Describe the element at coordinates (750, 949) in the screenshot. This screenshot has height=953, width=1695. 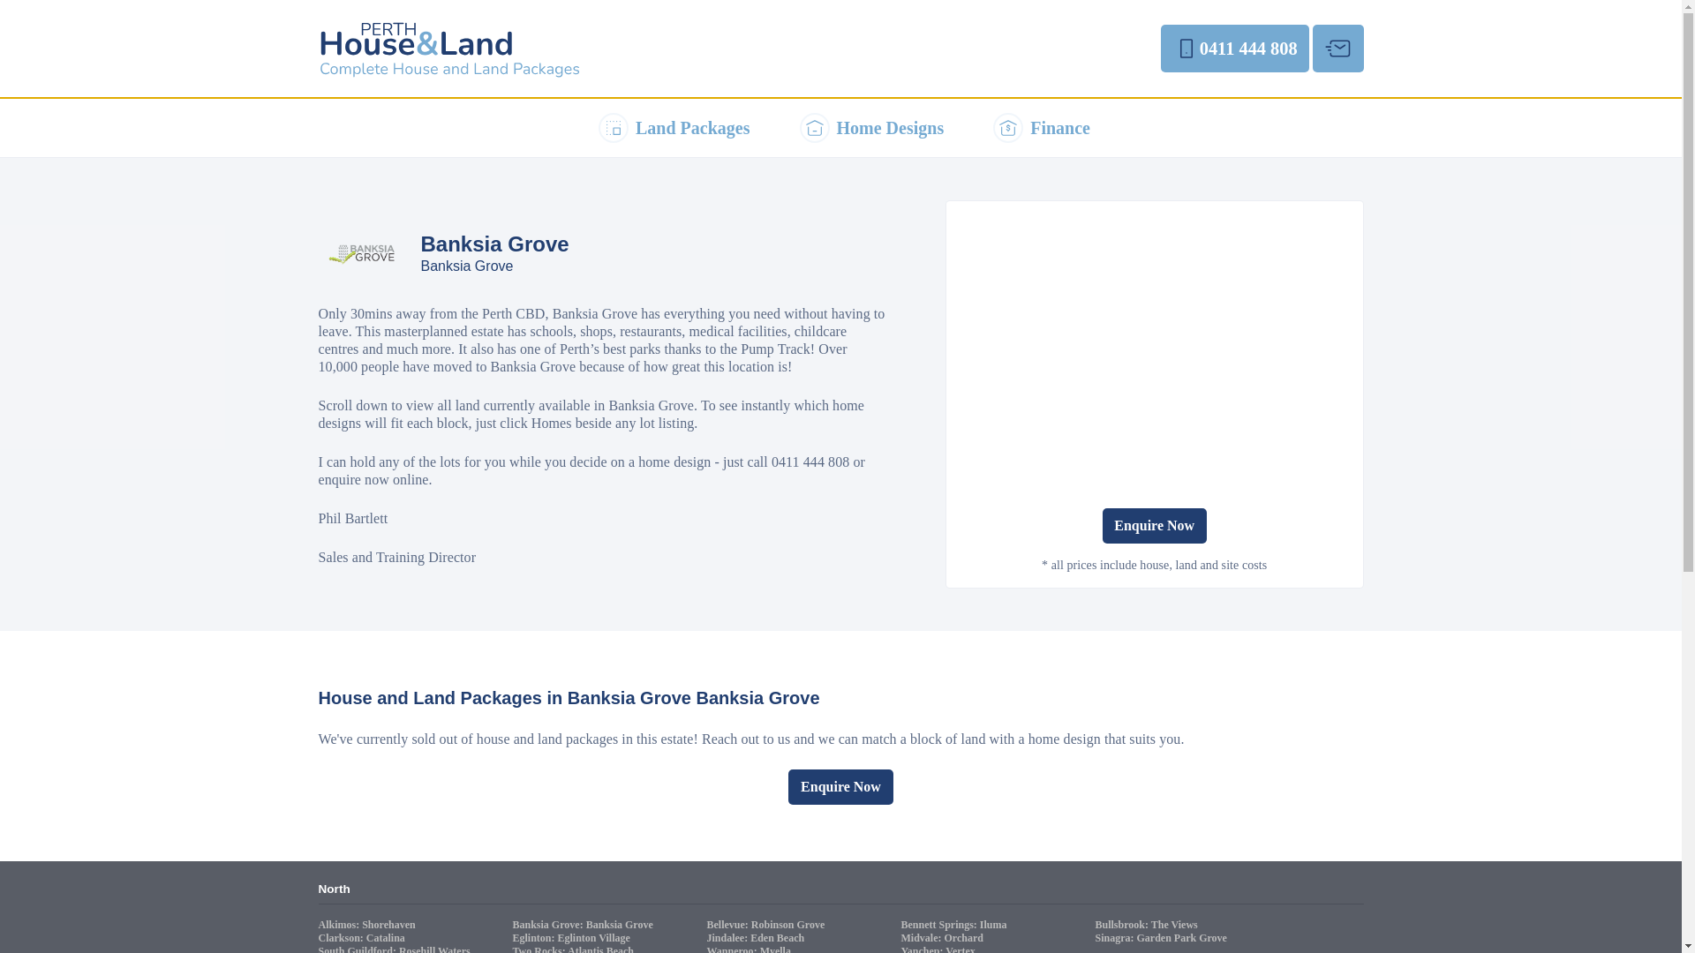
I see `Wanneroo: Myella` at that location.